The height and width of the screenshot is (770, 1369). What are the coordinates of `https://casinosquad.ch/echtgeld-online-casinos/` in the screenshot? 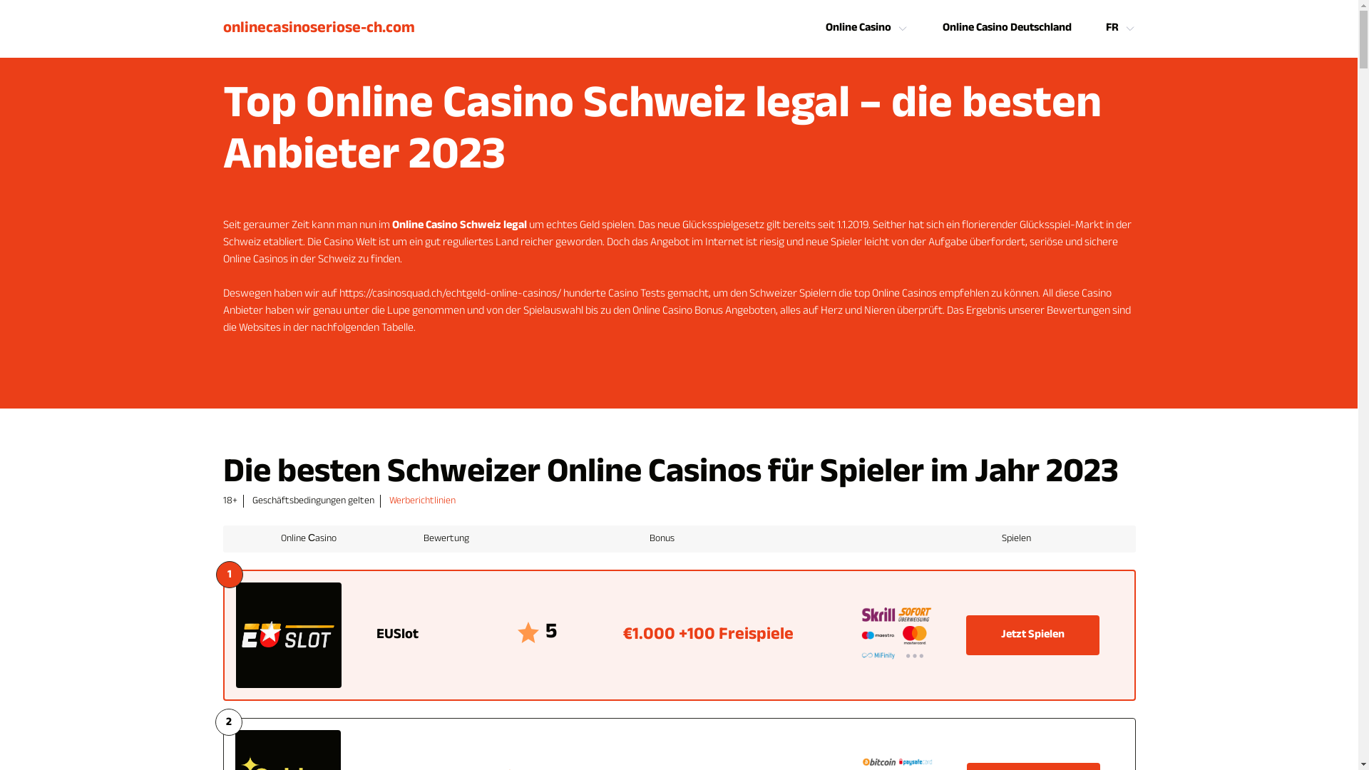 It's located at (451, 294).